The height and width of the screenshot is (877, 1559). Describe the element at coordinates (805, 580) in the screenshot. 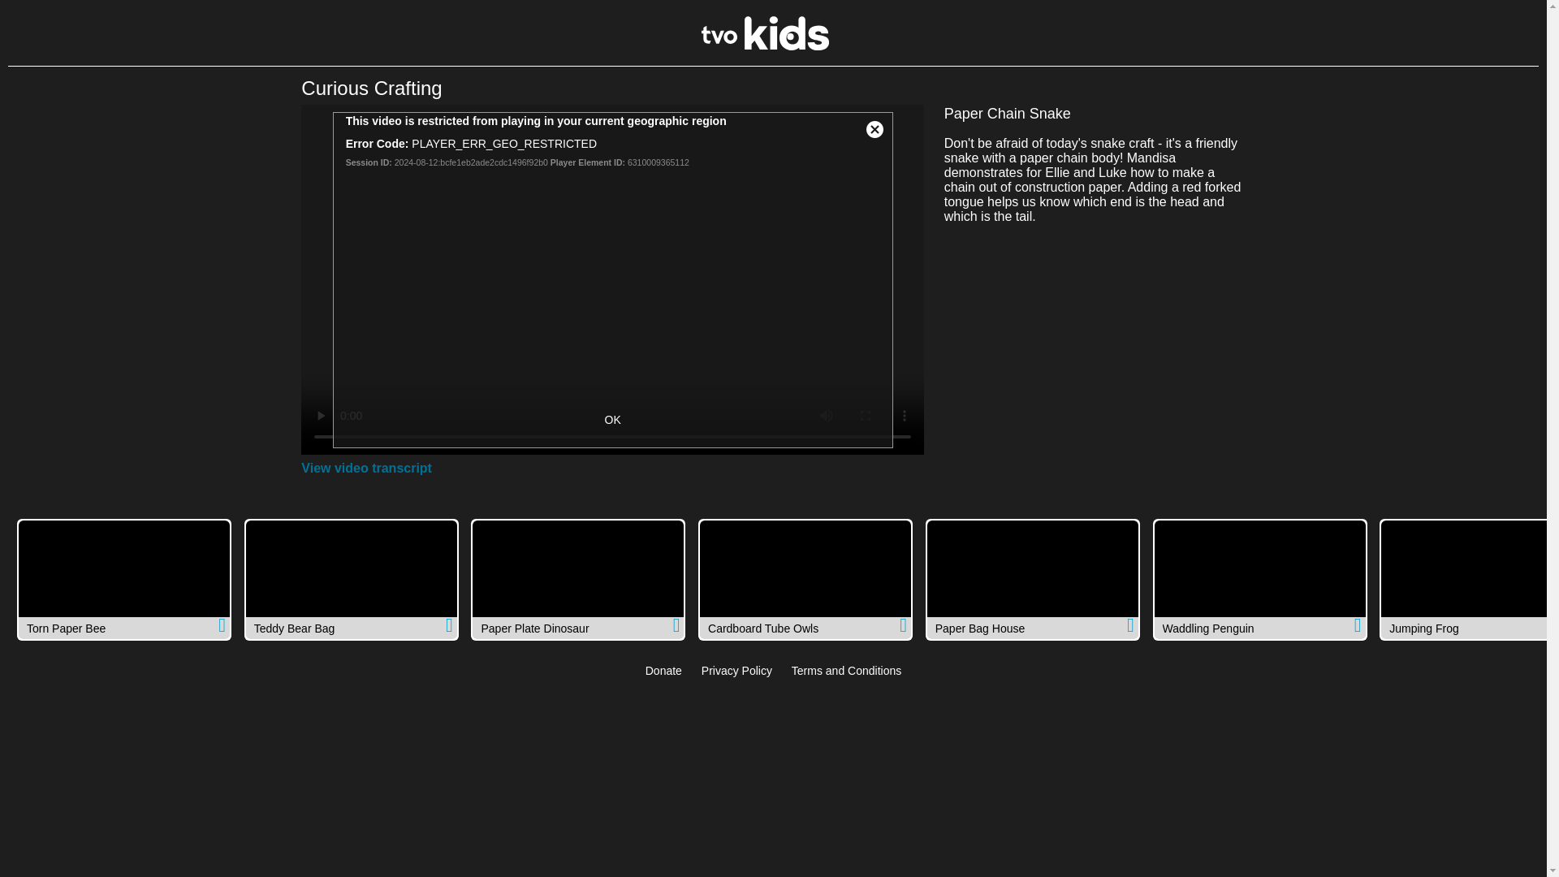

I see `Cardboard Tube Owls` at that location.